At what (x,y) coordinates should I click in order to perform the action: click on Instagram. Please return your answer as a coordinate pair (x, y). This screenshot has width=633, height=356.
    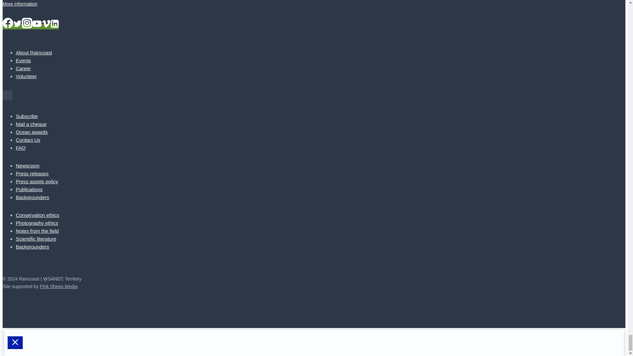
    Looking at the image, I should click on (27, 23).